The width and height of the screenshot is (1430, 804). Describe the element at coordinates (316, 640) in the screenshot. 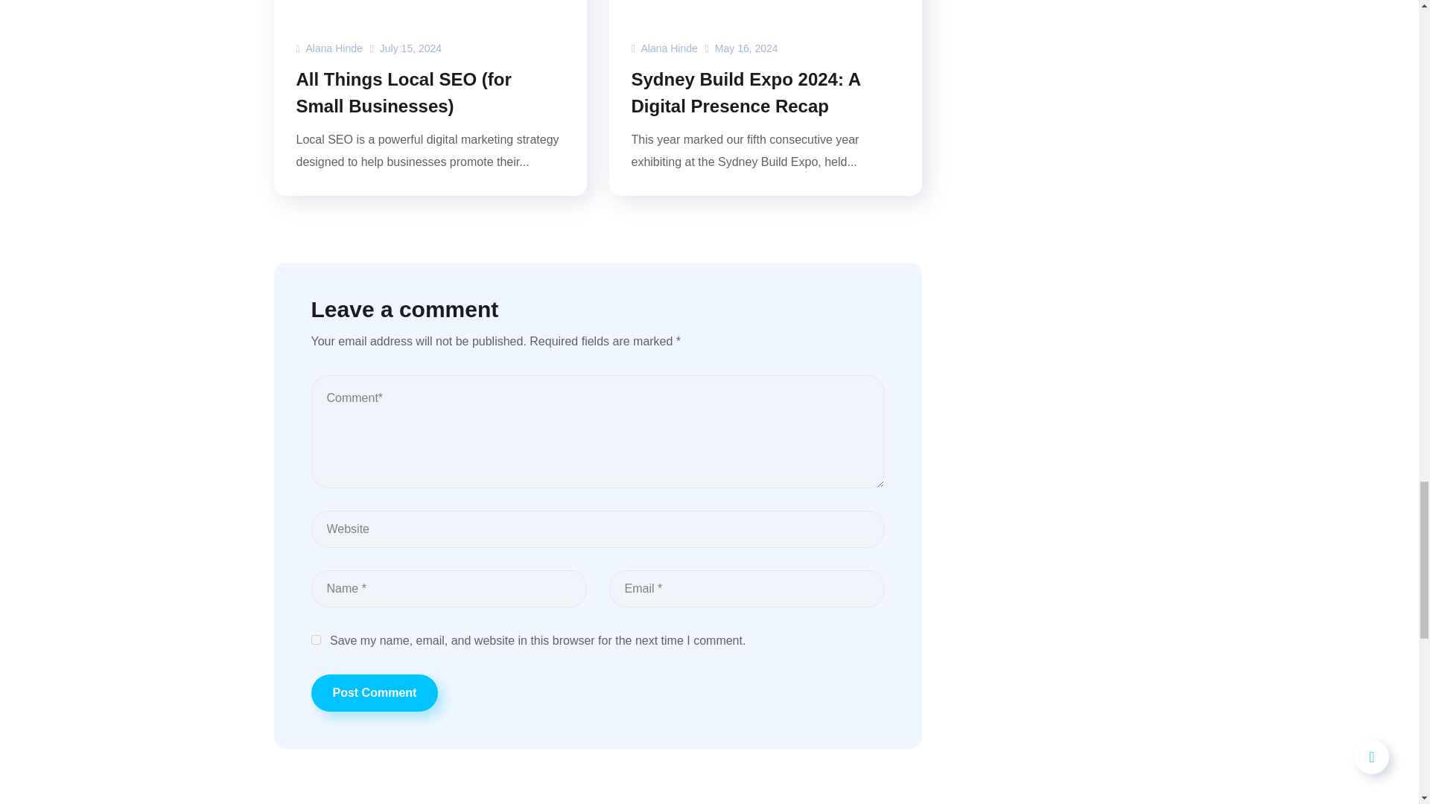

I see `yes` at that location.